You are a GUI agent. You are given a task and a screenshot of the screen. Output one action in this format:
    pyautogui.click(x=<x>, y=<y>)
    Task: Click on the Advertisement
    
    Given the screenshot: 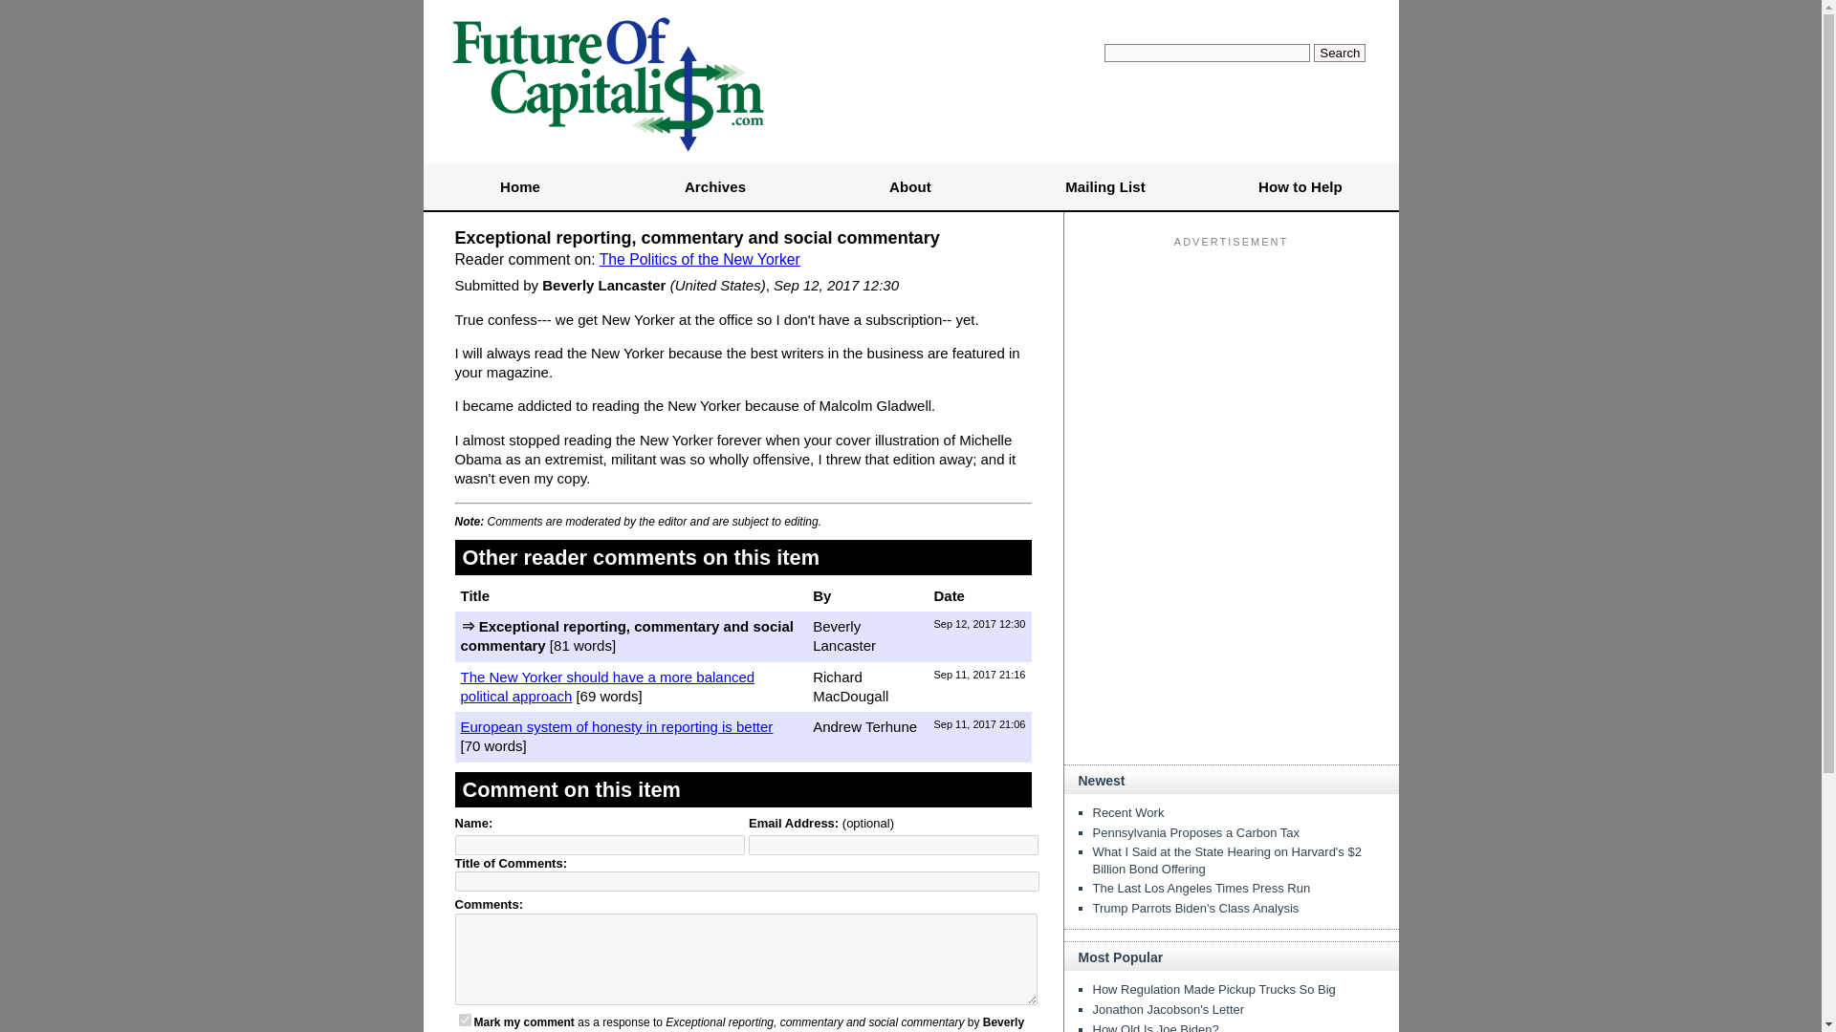 What is the action you would take?
    pyautogui.click(x=1232, y=373)
    